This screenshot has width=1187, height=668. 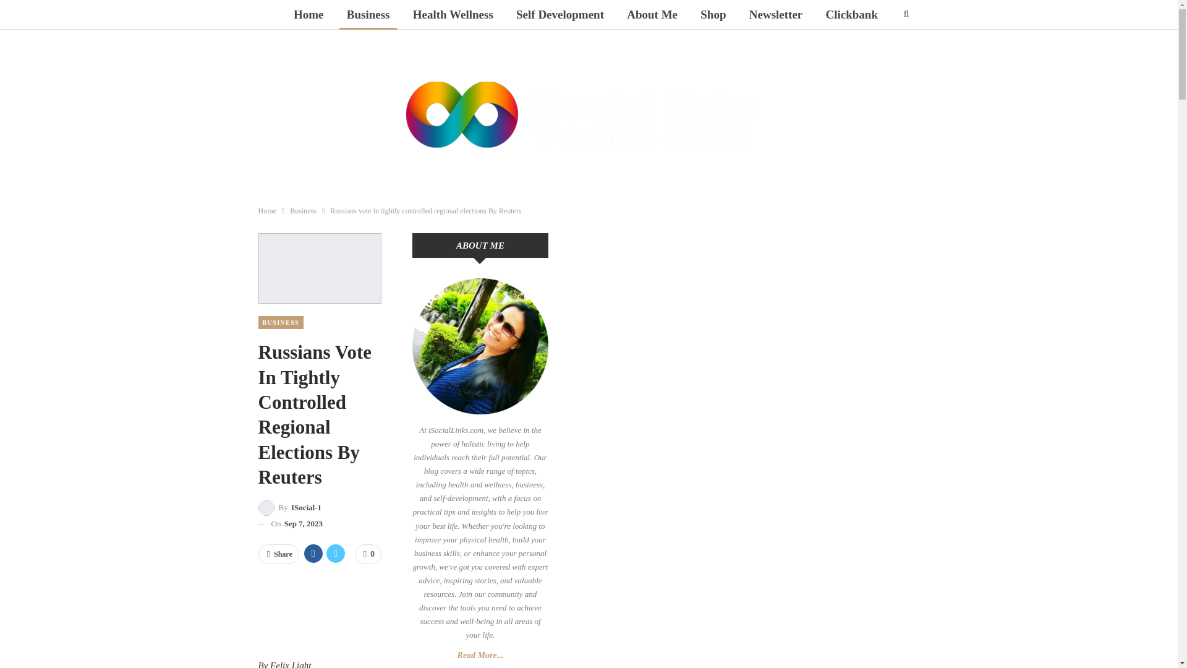 What do you see at coordinates (290, 507) in the screenshot?
I see `Browse Author Articles` at bounding box center [290, 507].